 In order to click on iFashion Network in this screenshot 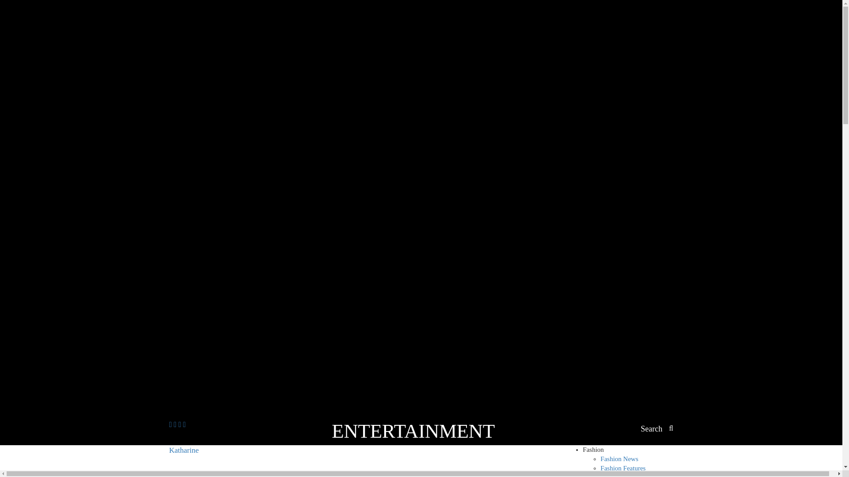, I will do `click(200, 461)`.